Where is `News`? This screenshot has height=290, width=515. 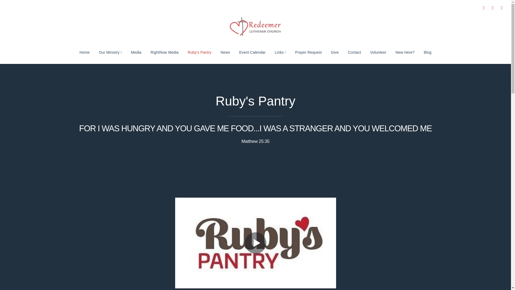
News is located at coordinates (225, 52).